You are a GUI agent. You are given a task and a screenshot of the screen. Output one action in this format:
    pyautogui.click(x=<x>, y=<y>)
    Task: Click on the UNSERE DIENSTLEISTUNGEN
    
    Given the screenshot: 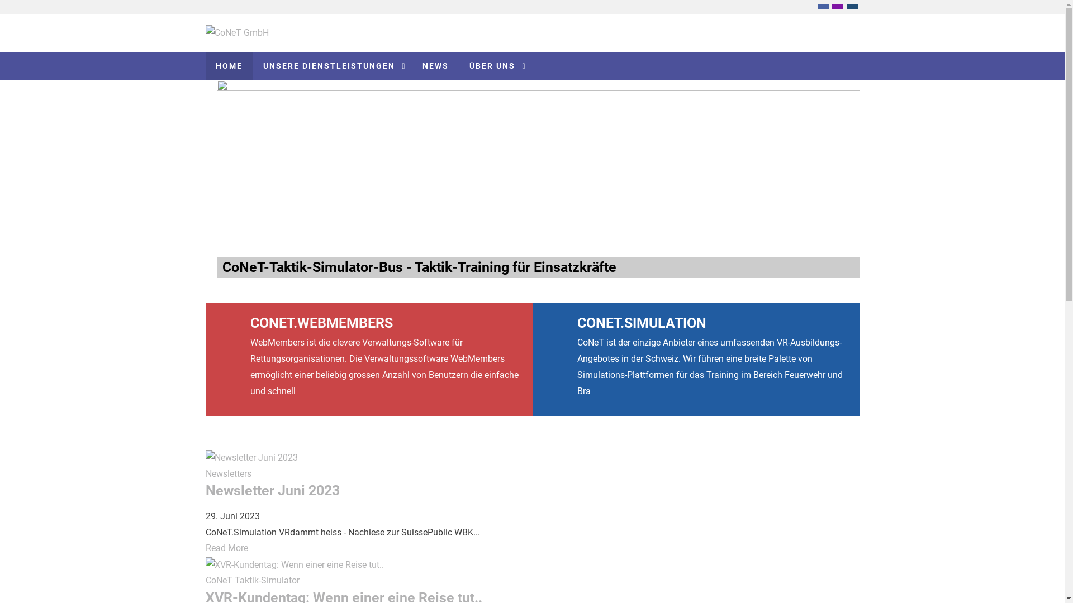 What is the action you would take?
    pyautogui.click(x=332, y=66)
    